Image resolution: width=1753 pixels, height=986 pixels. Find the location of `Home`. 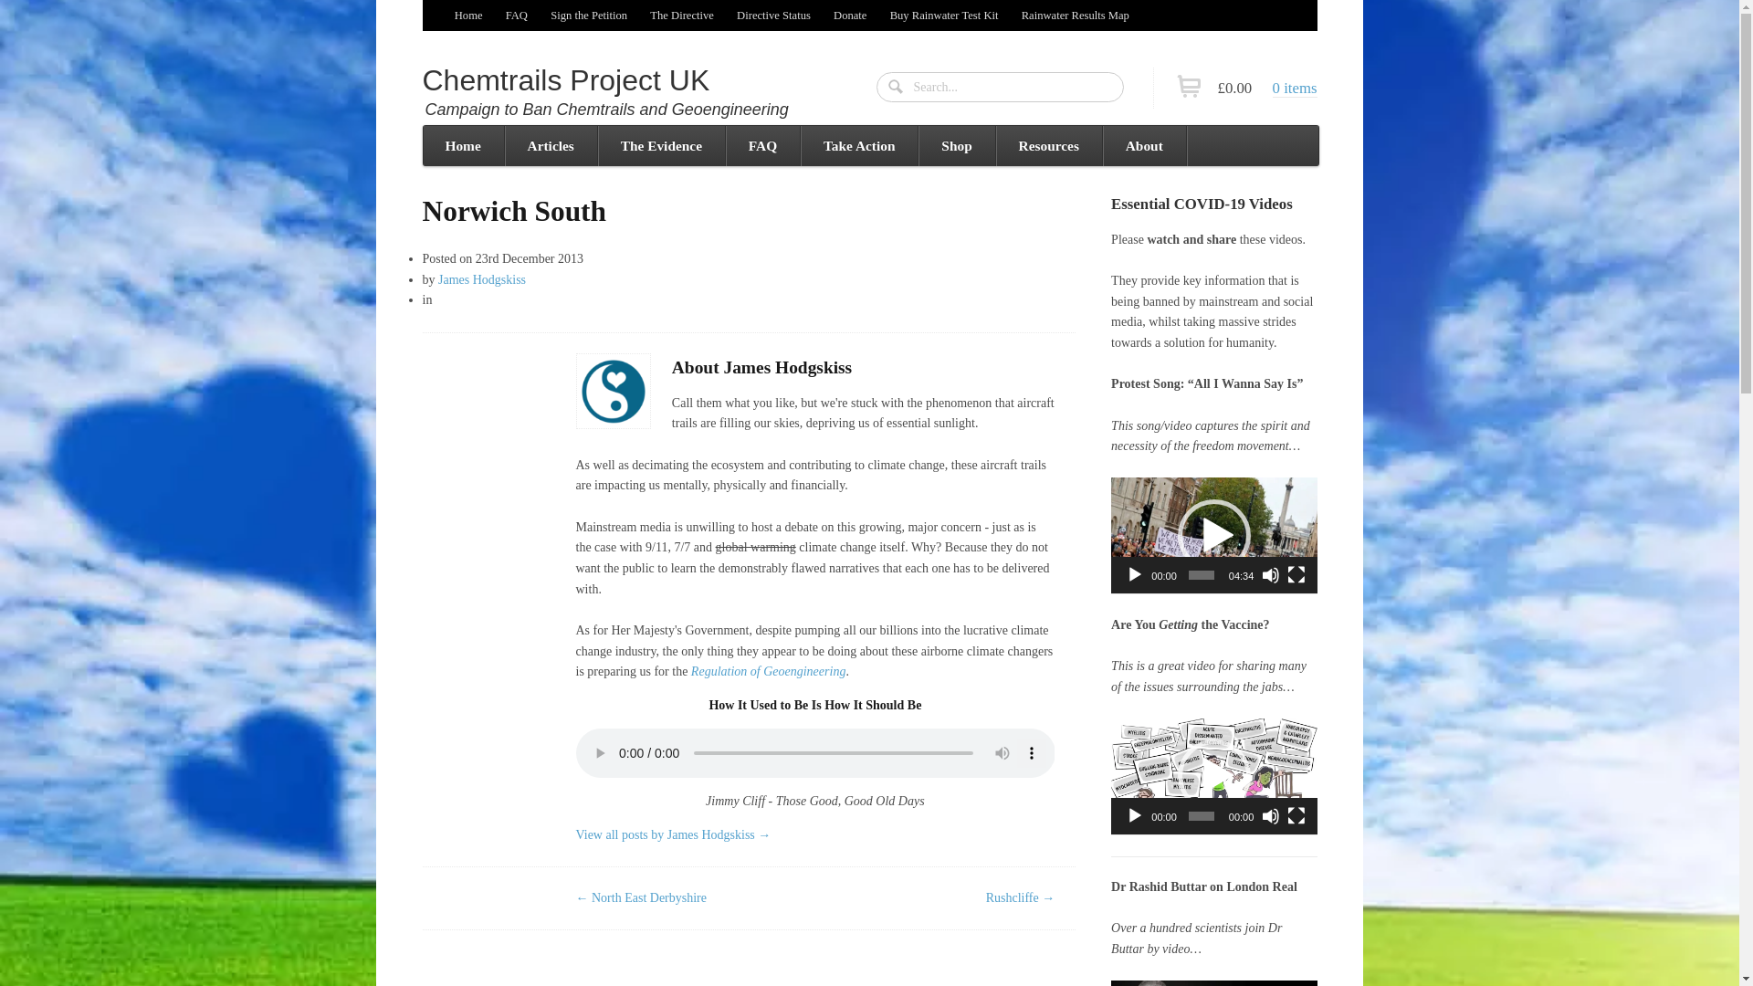

Home is located at coordinates (468, 15).